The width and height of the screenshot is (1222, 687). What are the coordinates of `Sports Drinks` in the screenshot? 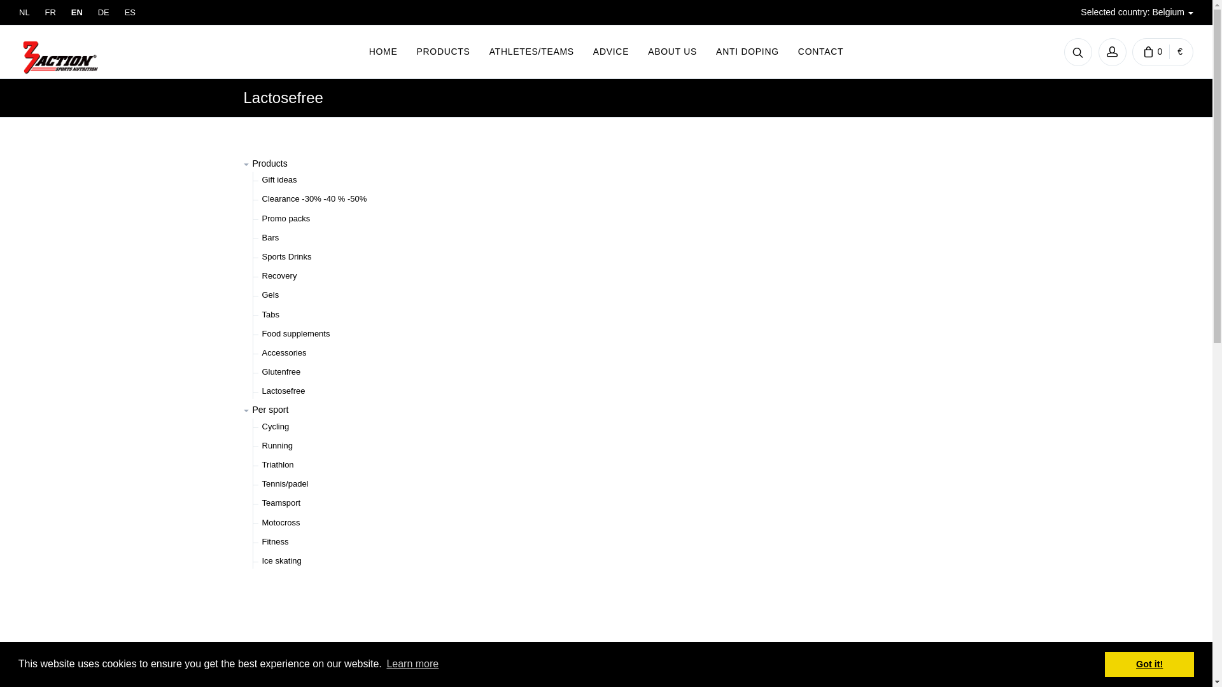 It's located at (286, 257).